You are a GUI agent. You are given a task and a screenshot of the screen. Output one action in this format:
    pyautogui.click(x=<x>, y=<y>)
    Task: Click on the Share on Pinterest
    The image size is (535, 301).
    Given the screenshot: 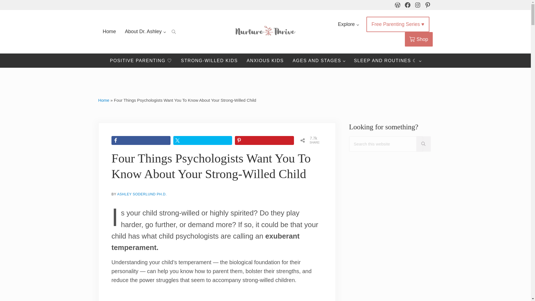 What is the action you would take?
    pyautogui.click(x=264, y=140)
    